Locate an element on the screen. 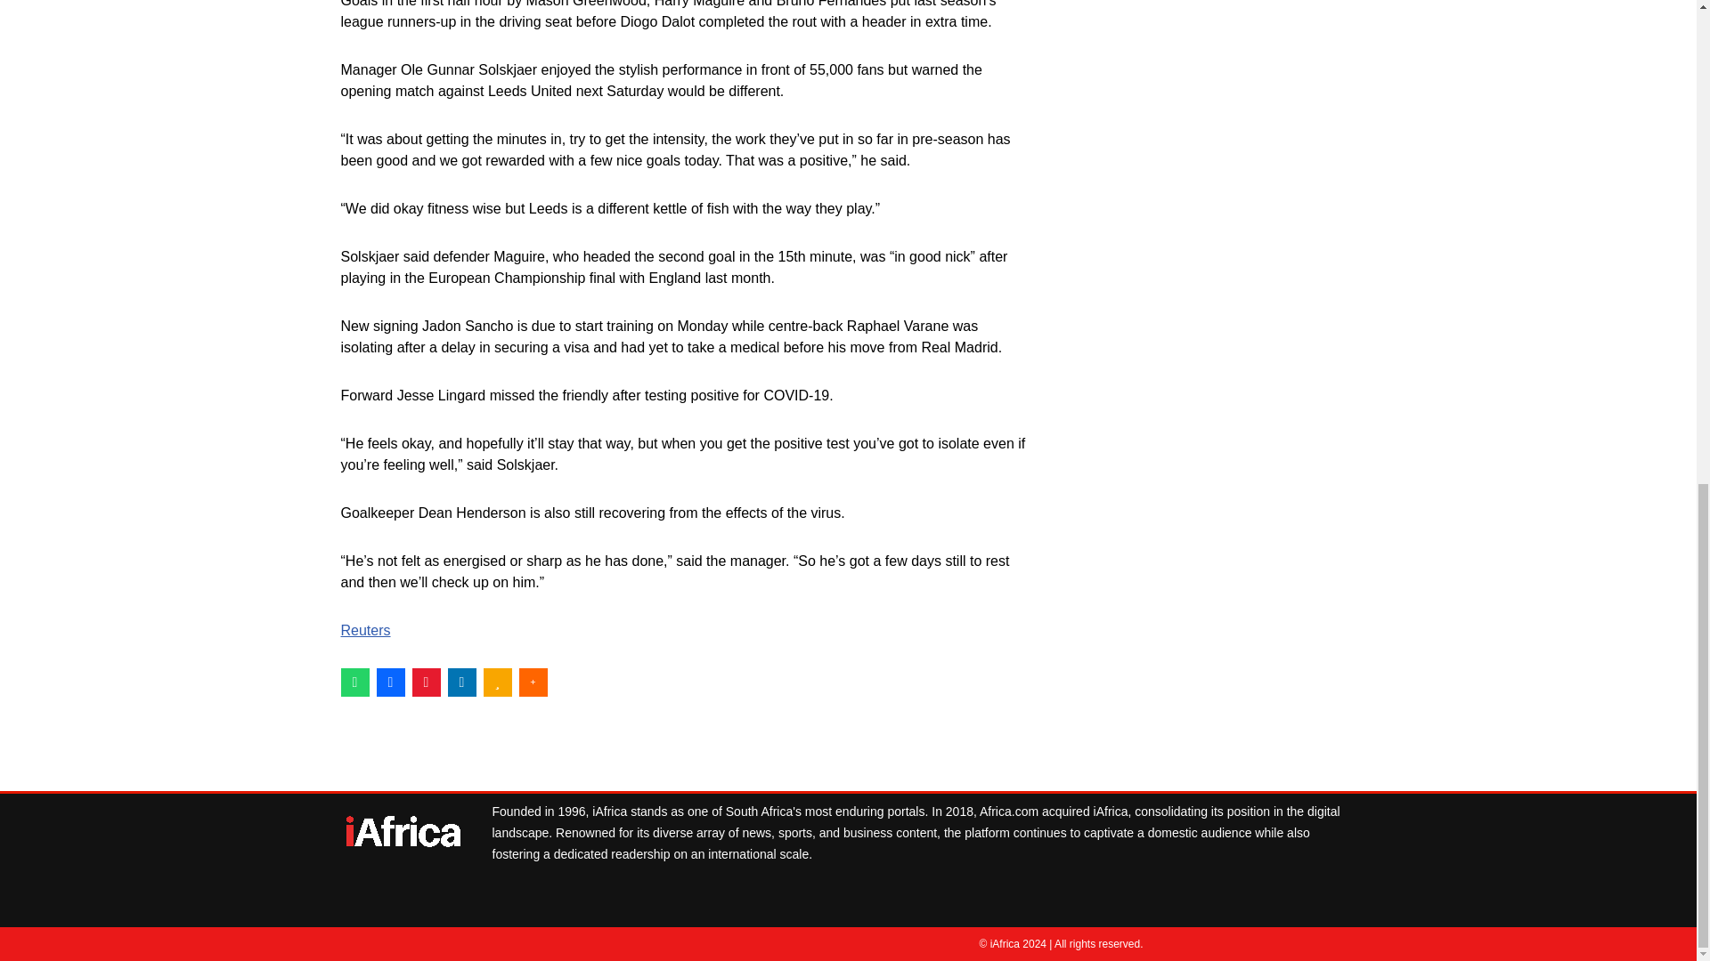 The width and height of the screenshot is (1710, 961). More share links is located at coordinates (533, 682).